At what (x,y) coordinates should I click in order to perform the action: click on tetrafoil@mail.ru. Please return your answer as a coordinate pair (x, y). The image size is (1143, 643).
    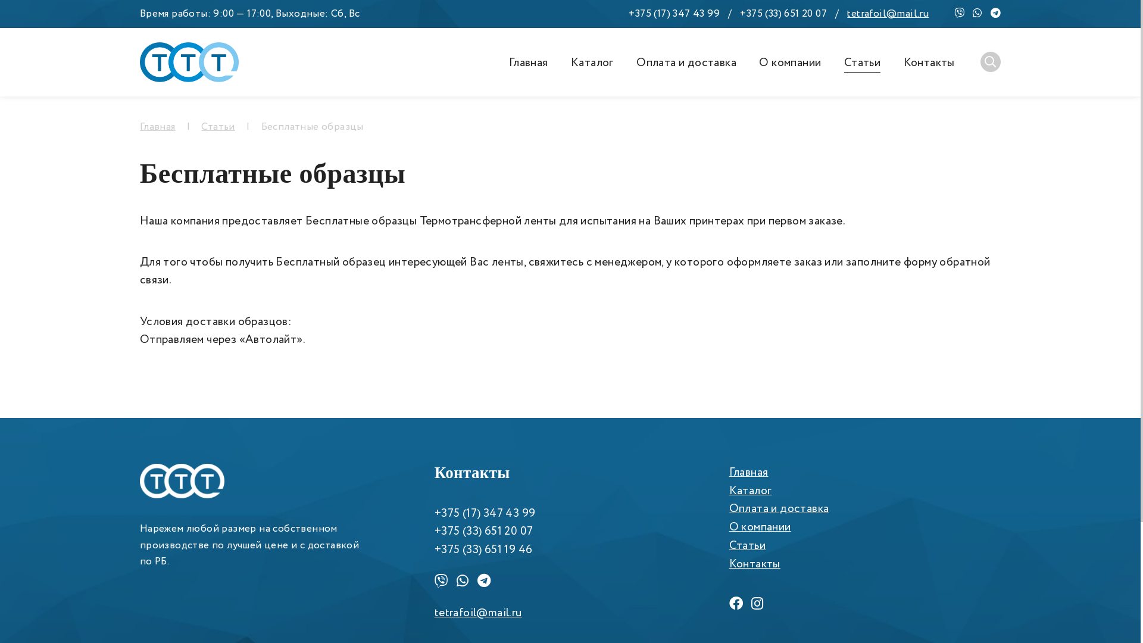
    Looking at the image, I should click on (888, 14).